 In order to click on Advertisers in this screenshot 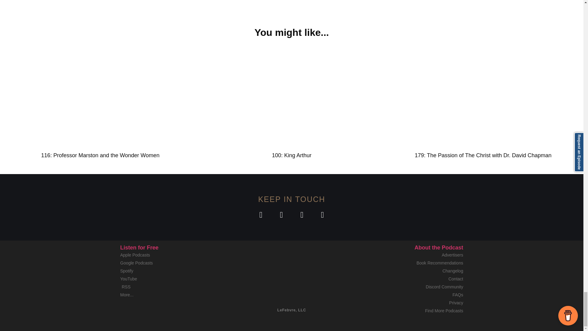, I will do `click(408, 255)`.